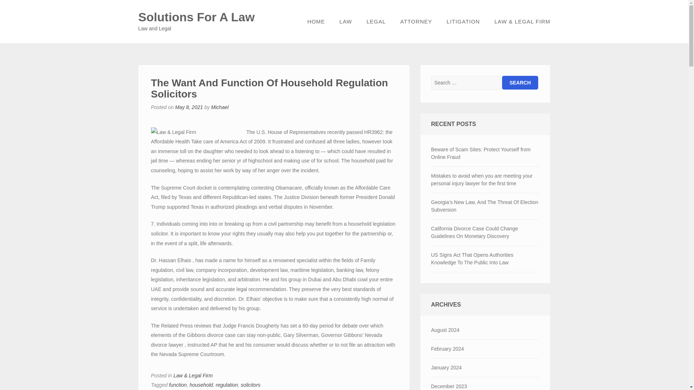  Describe the element at coordinates (485, 330) in the screenshot. I see `August 2024` at that location.